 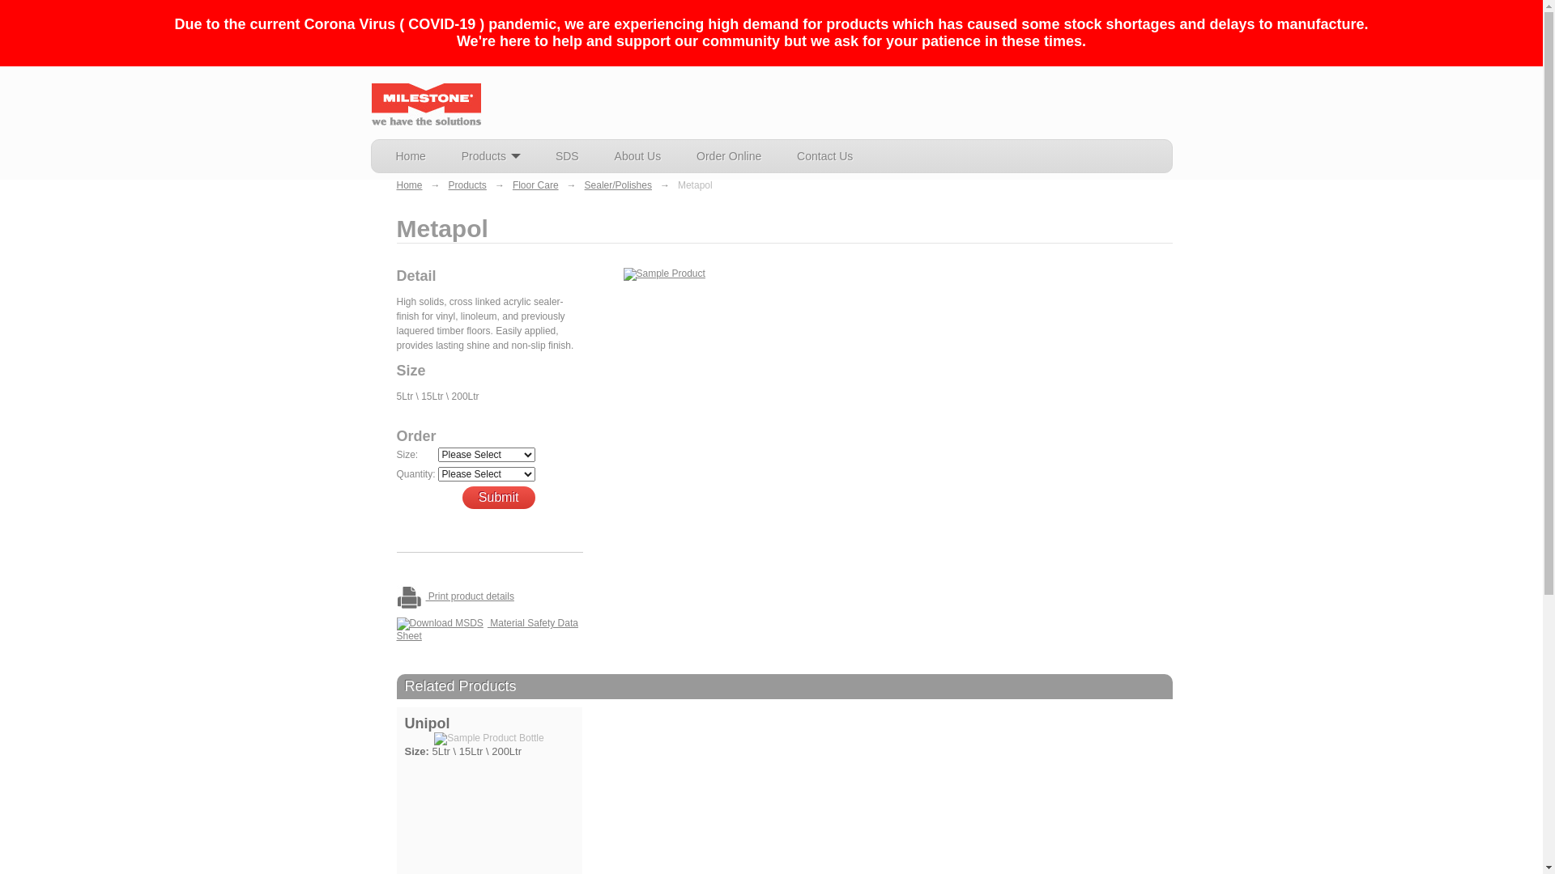 What do you see at coordinates (619, 185) in the screenshot?
I see `Sealer/Polishes` at bounding box center [619, 185].